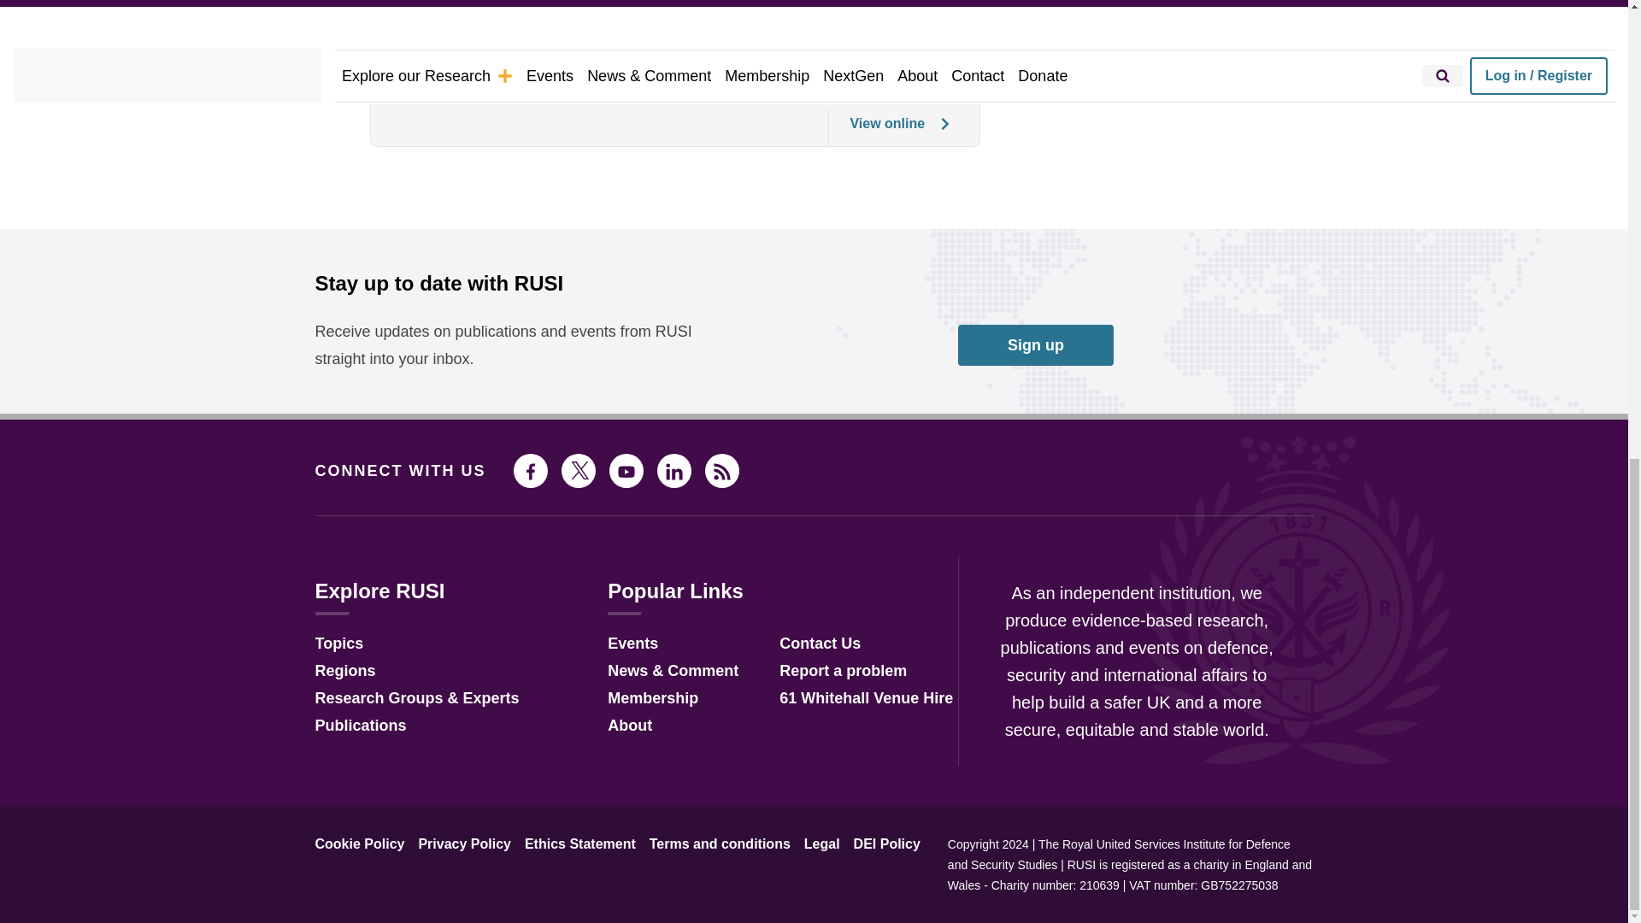 The width and height of the screenshot is (1641, 923). I want to click on Topics, so click(338, 644).